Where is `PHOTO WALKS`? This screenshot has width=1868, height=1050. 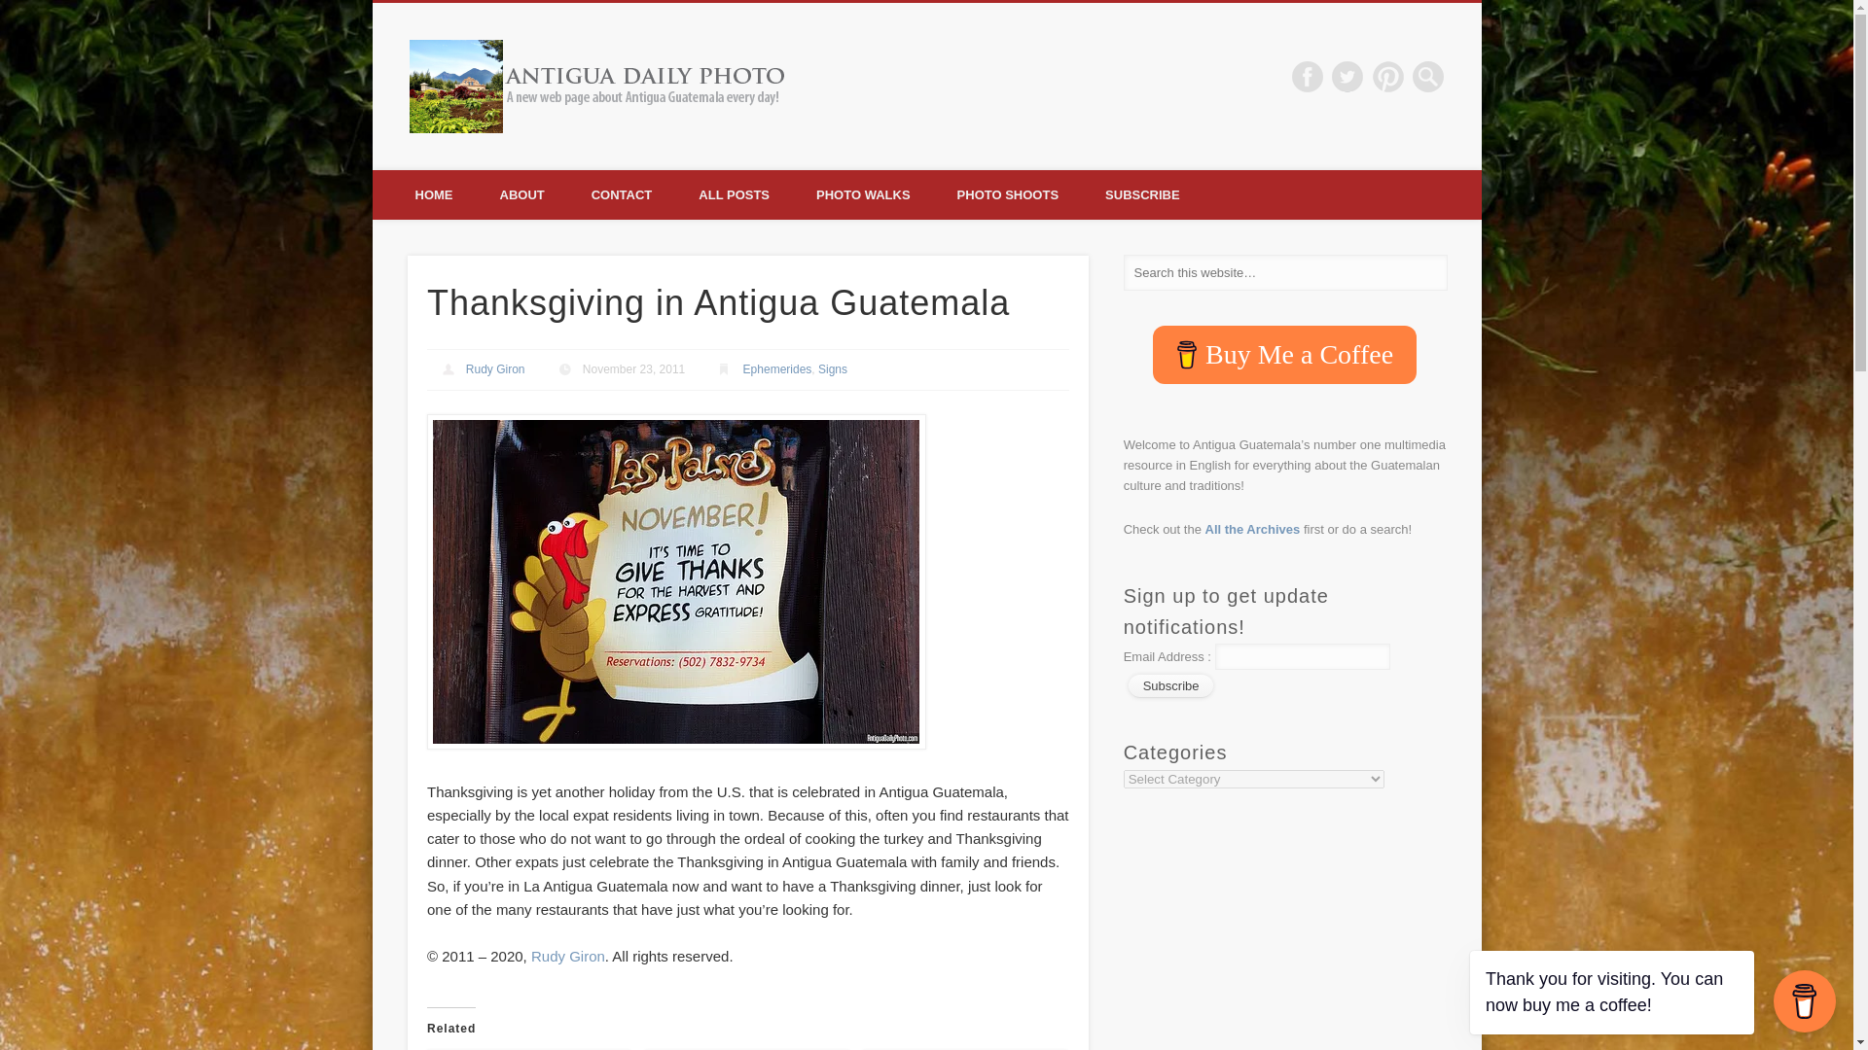 PHOTO WALKS is located at coordinates (863, 194).